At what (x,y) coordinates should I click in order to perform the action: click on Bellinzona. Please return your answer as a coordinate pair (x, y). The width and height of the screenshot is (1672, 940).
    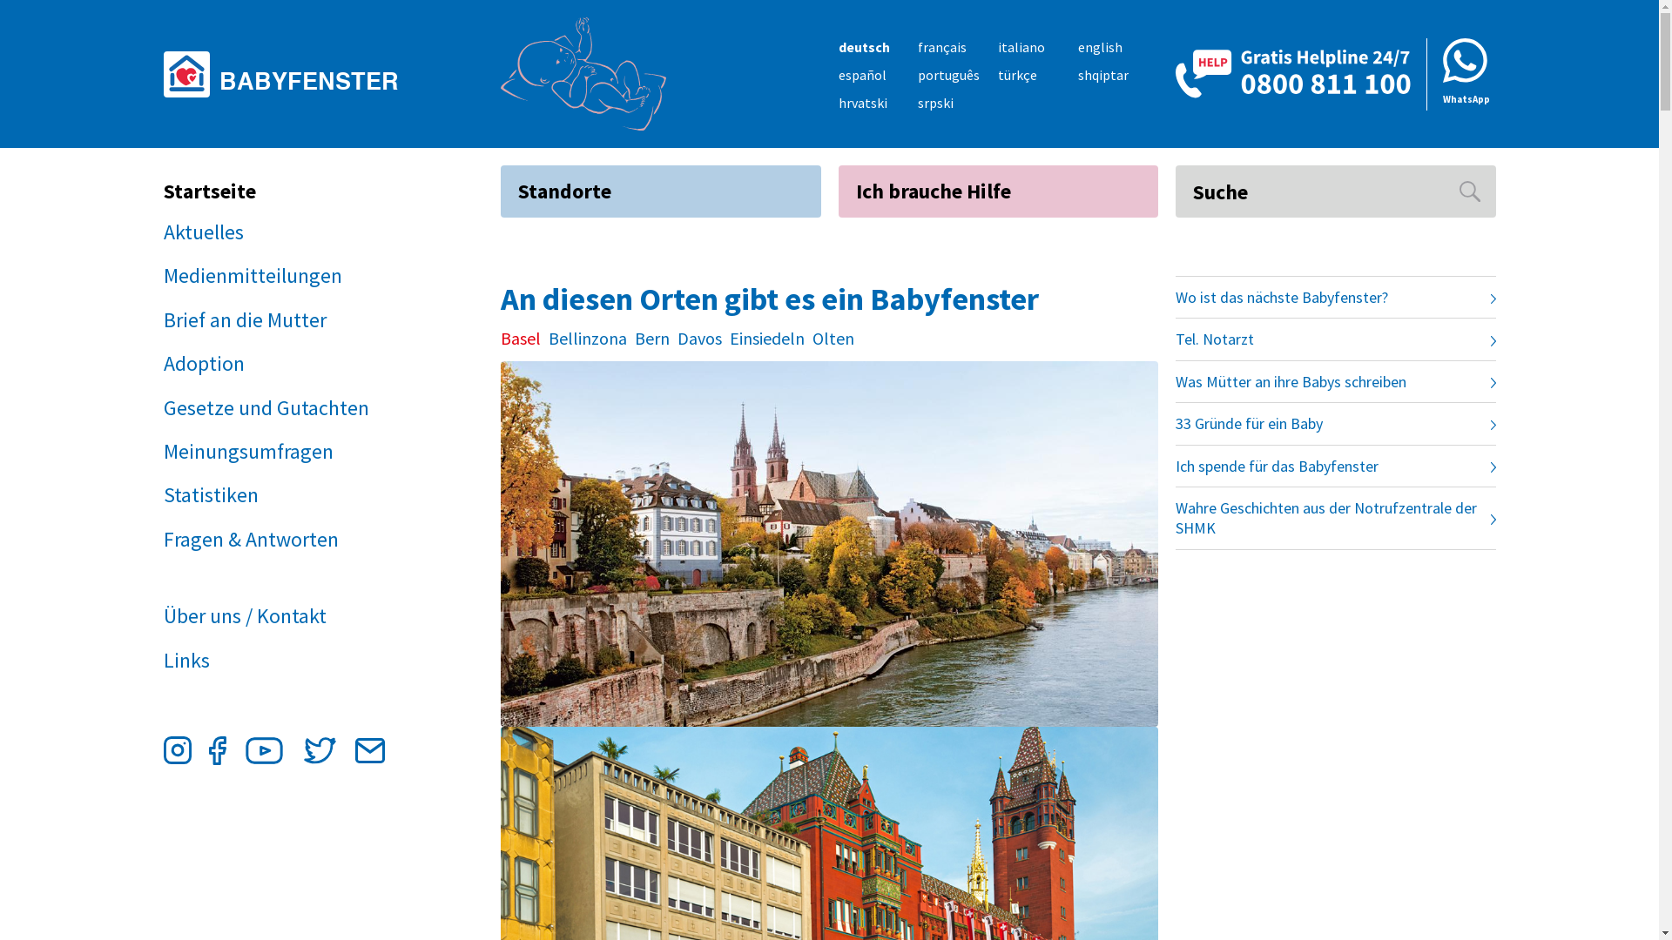
    Looking at the image, I should click on (588, 339).